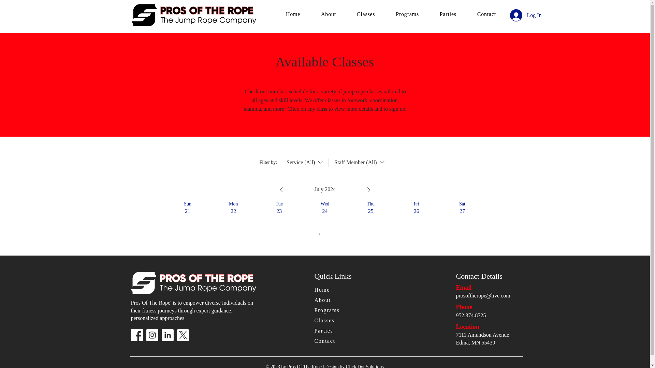  What do you see at coordinates (471, 315) in the screenshot?
I see `952.374.8725` at bounding box center [471, 315].